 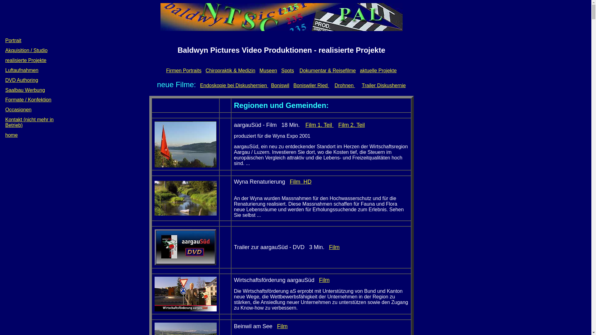 I want to click on Film, so click(x=324, y=280).